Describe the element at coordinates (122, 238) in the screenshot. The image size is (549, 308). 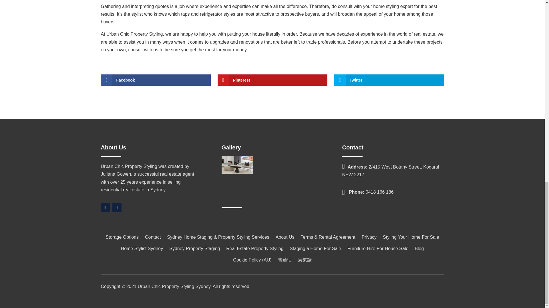
I see `Storage Options` at that location.